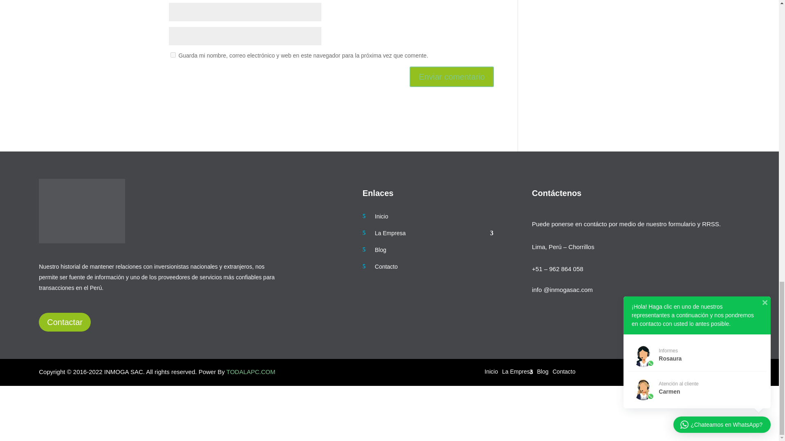 The width and height of the screenshot is (785, 441). What do you see at coordinates (428, 220) in the screenshot?
I see `Inicio` at bounding box center [428, 220].